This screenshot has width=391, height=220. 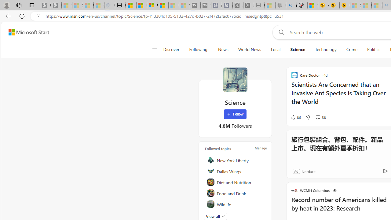 I want to click on Overview, so click(x=152, y=5).